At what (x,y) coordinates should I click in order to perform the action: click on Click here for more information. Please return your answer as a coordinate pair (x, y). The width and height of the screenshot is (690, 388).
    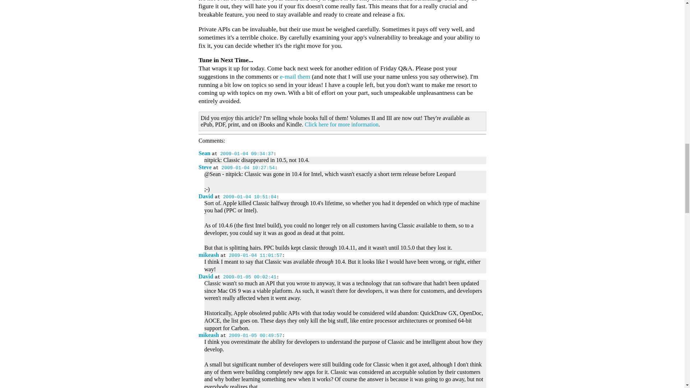
    Looking at the image, I should click on (341, 124).